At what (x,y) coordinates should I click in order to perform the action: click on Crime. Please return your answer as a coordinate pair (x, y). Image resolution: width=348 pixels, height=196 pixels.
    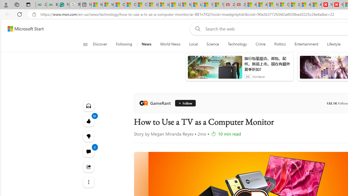
    Looking at the image, I should click on (260, 44).